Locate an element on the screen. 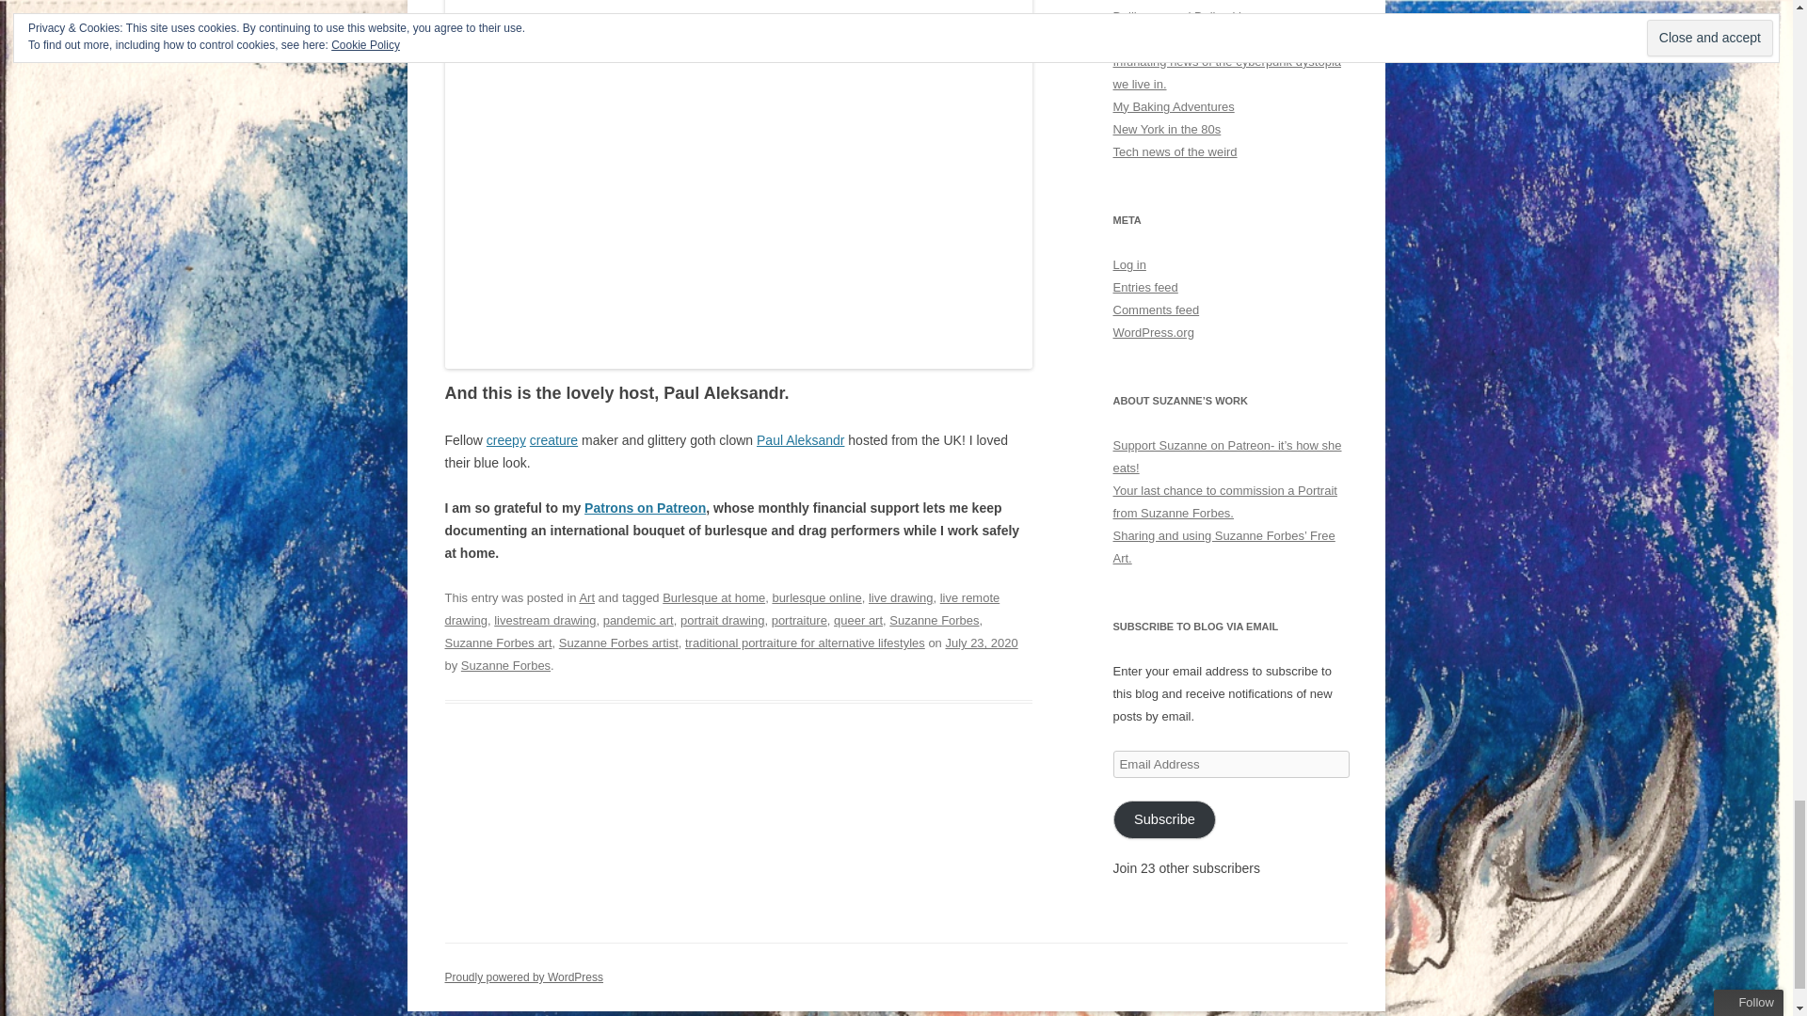  Suzanne Forbes is located at coordinates (934, 621).